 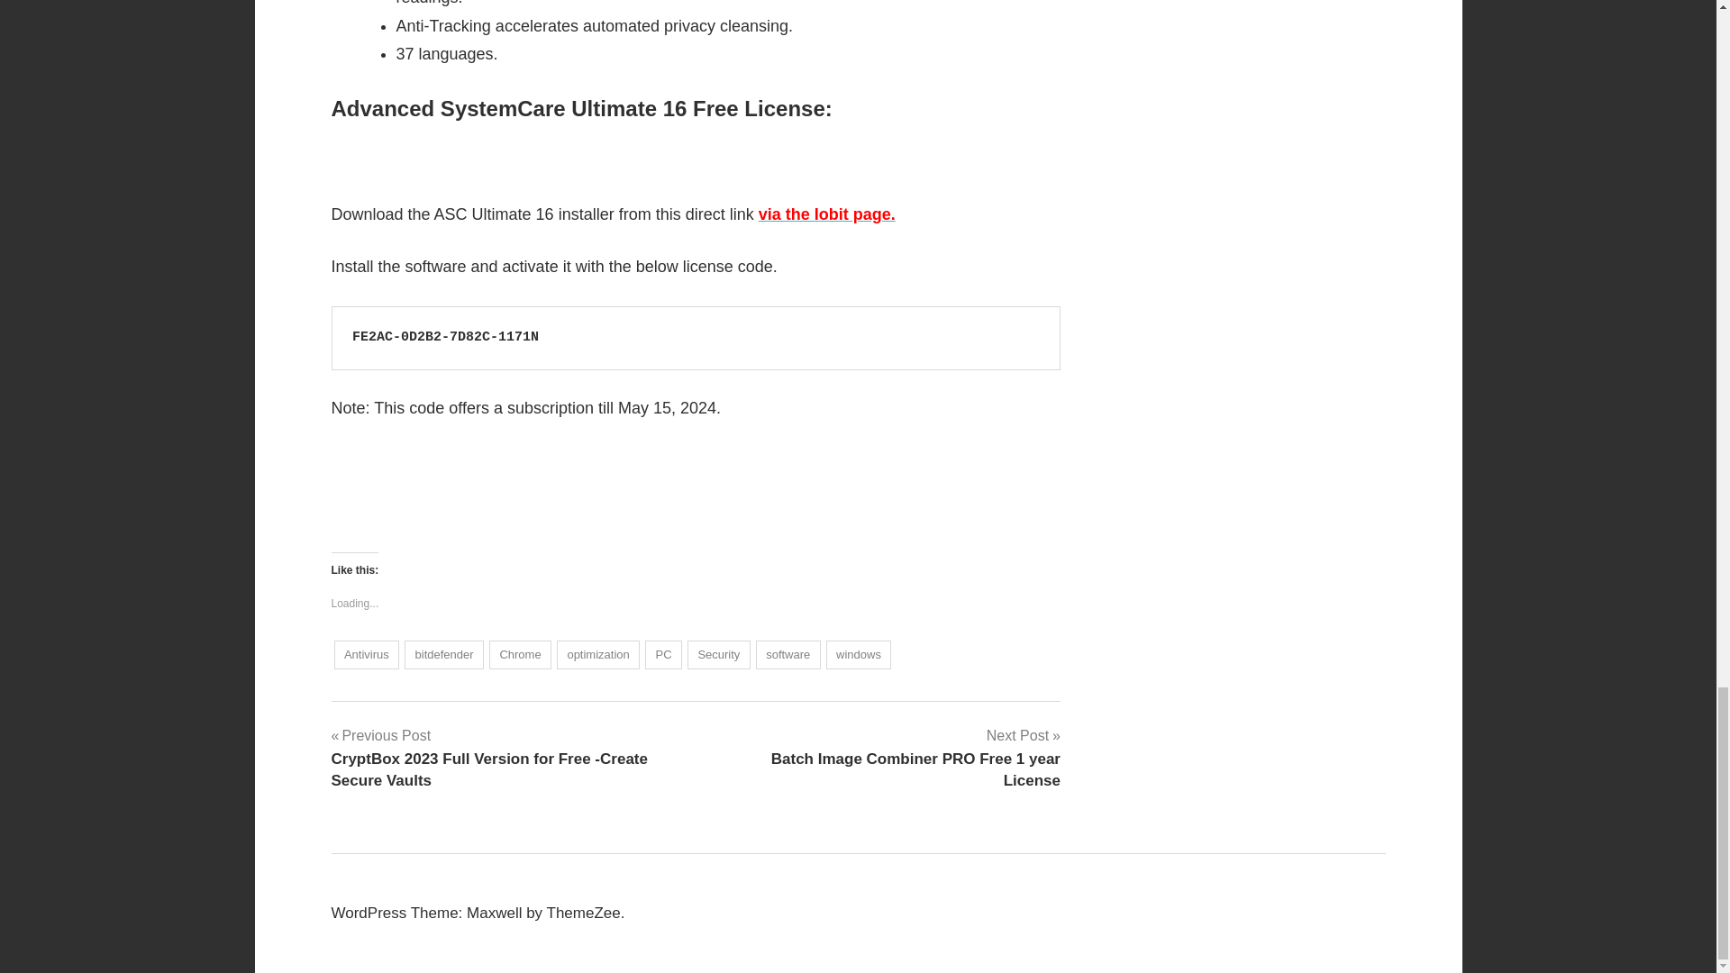 What do you see at coordinates (885, 758) in the screenshot?
I see `windows` at bounding box center [885, 758].